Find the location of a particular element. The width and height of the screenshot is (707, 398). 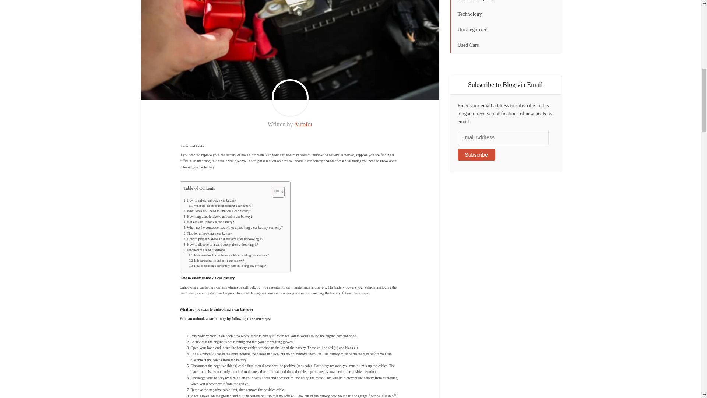

How to properly store a car battery after unhooking it? is located at coordinates (223, 239).